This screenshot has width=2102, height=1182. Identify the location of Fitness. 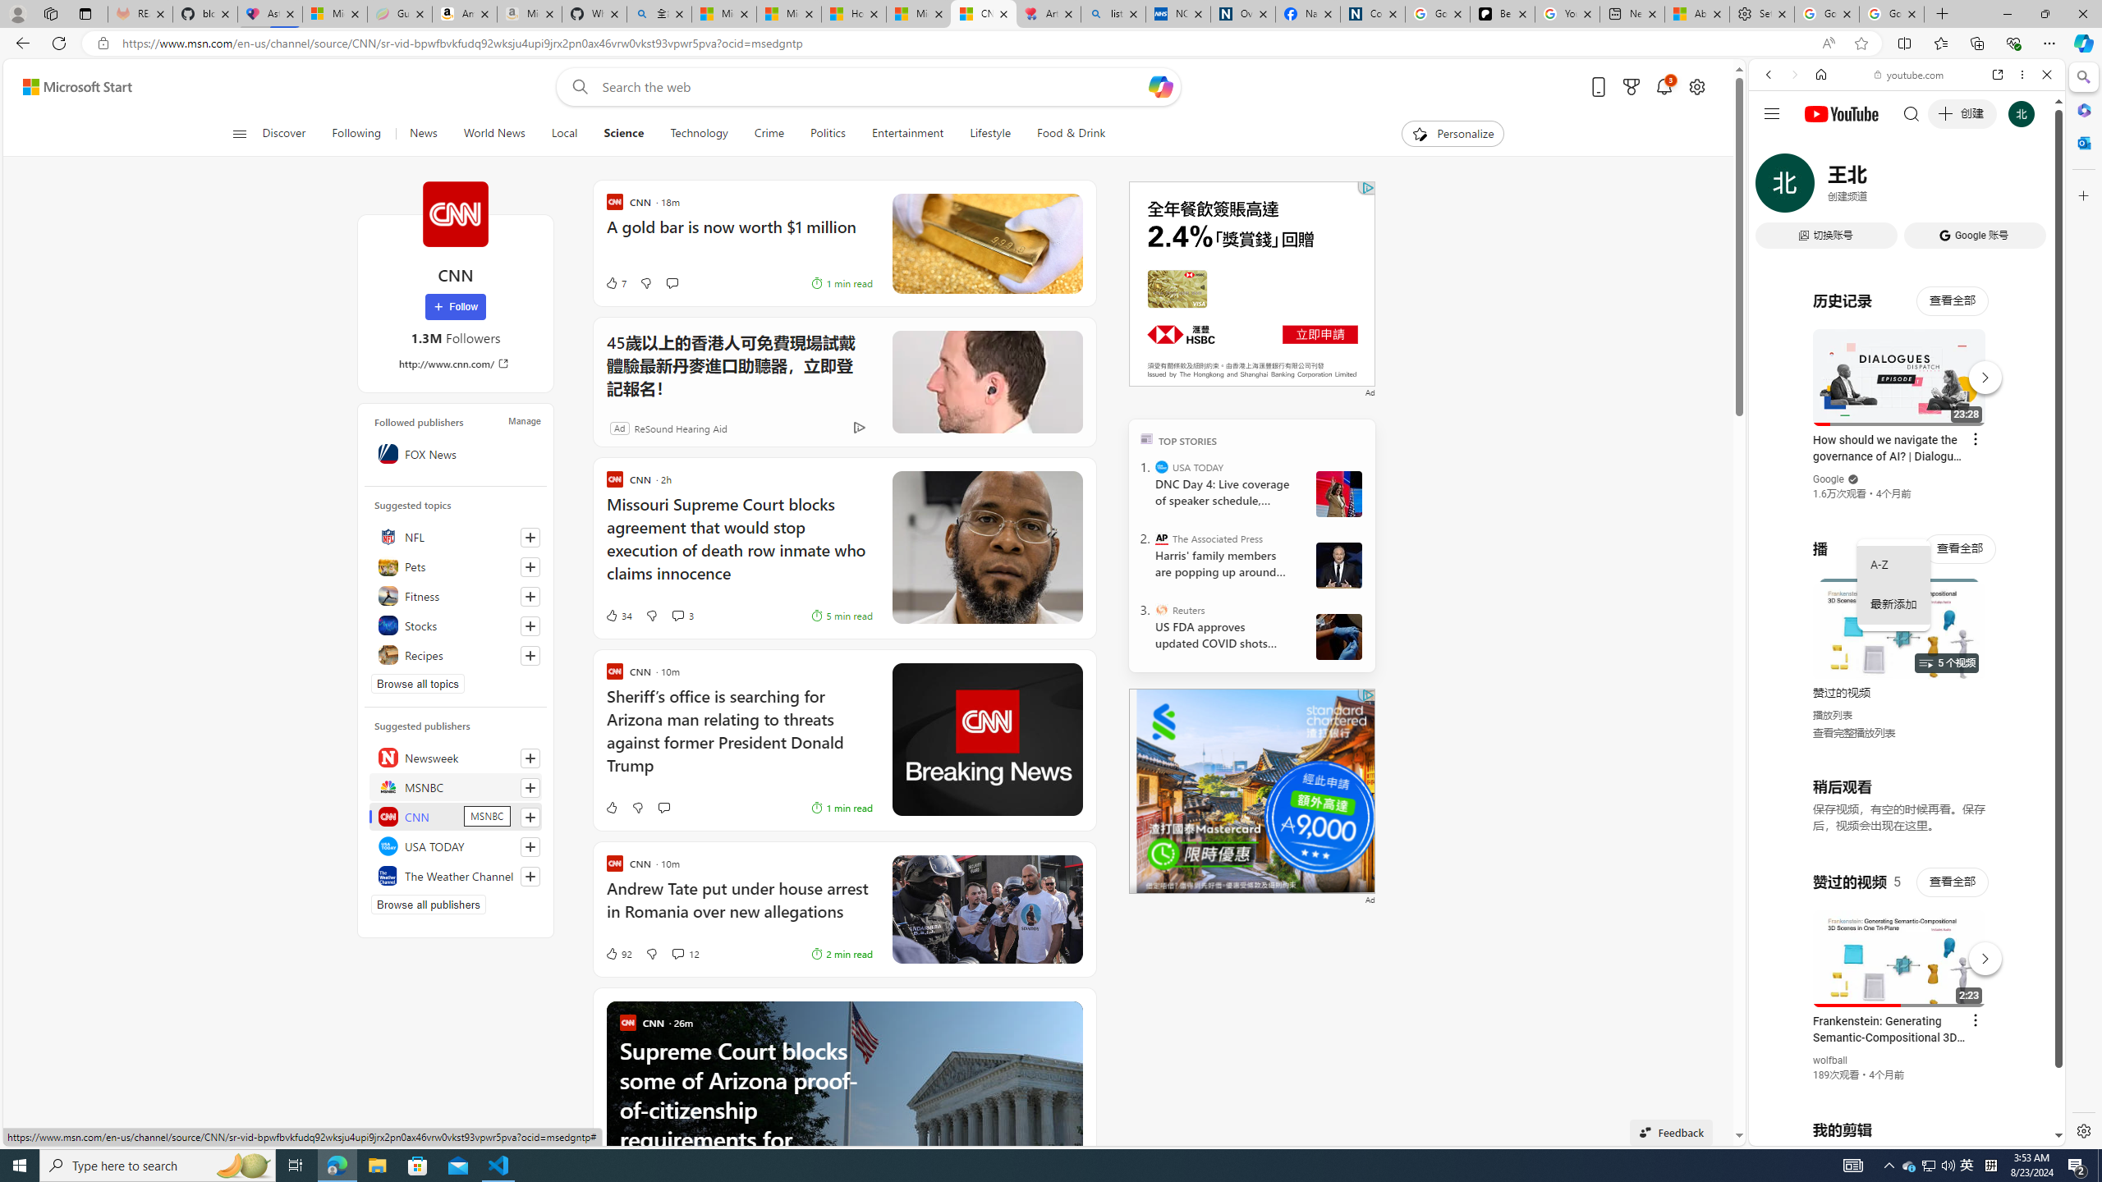
(456, 596).